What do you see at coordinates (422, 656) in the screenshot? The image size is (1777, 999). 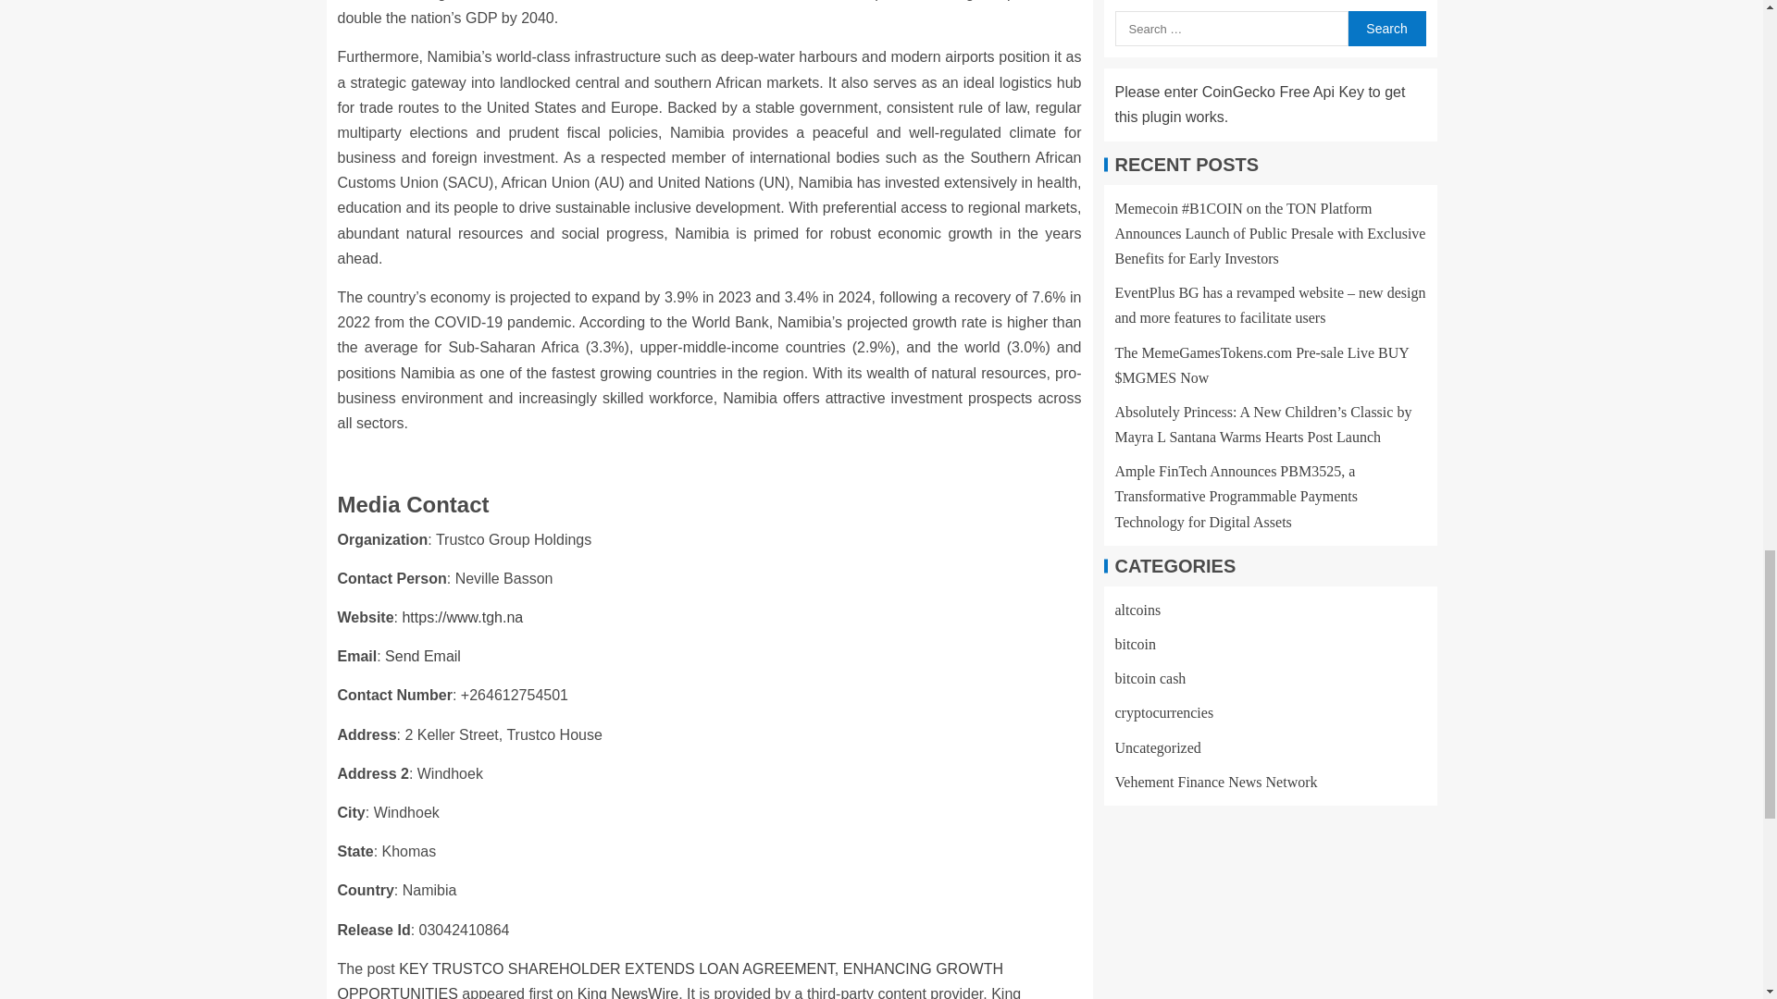 I see `Send Email` at bounding box center [422, 656].